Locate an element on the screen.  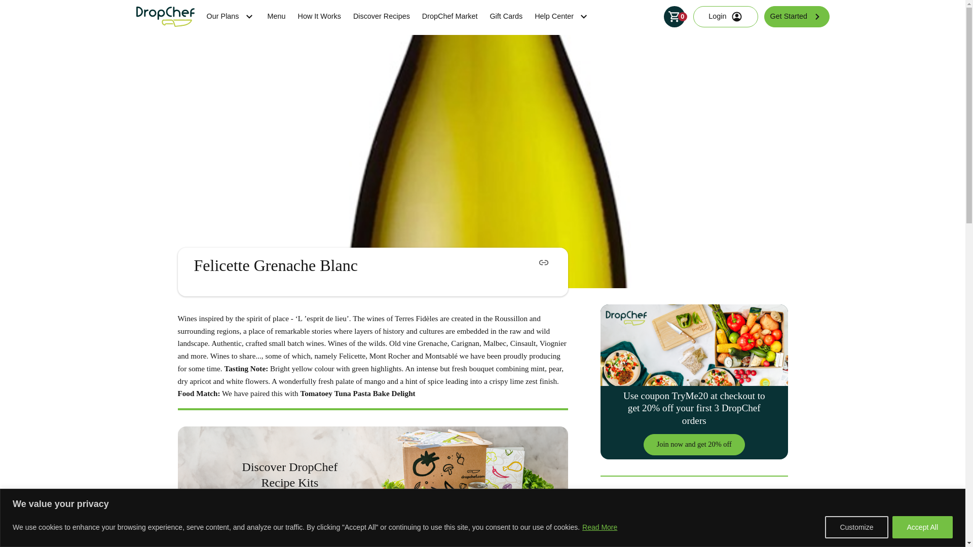
Get started is located at coordinates (290, 509).